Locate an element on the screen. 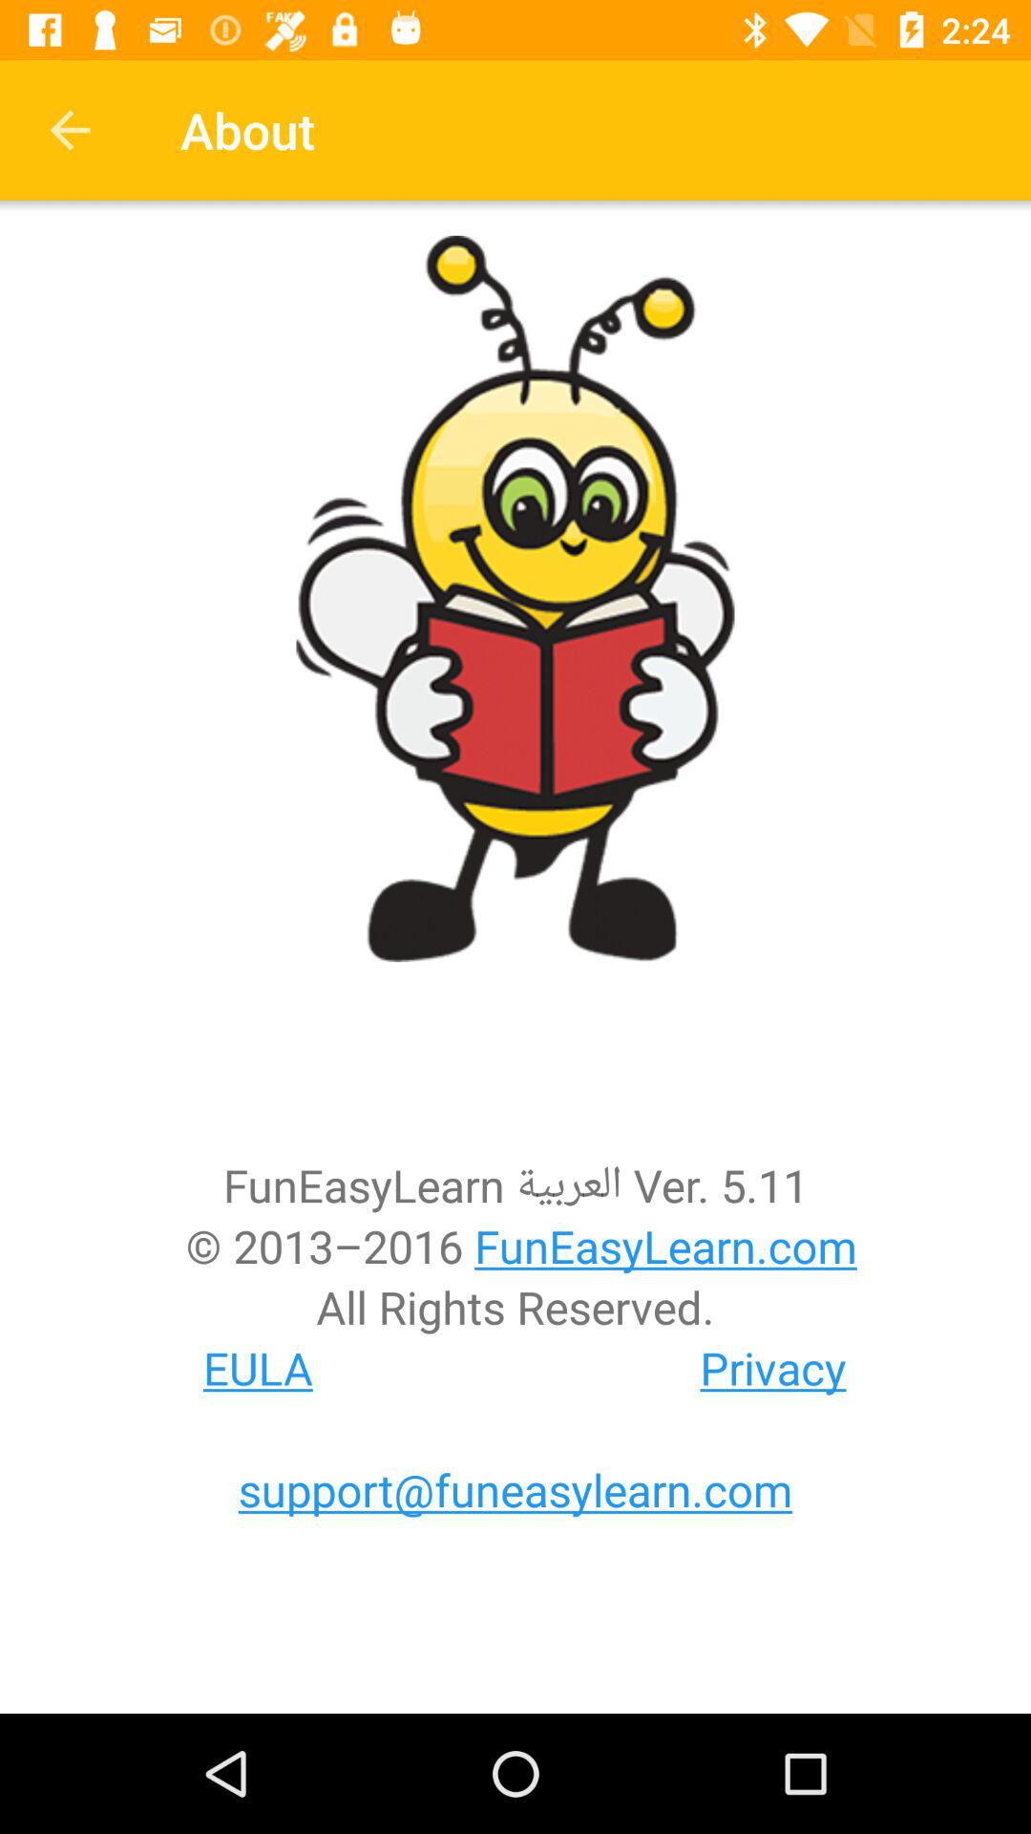 The height and width of the screenshot is (1834, 1031). choose eula at the bottom left corner is located at coordinates (258, 1368).